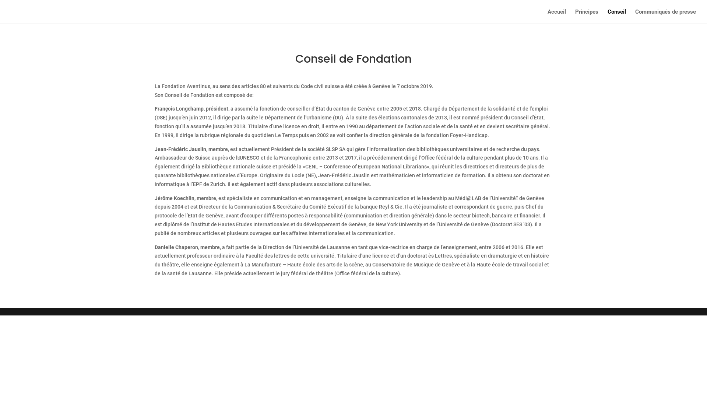  I want to click on Accueil, so click(557, 16).